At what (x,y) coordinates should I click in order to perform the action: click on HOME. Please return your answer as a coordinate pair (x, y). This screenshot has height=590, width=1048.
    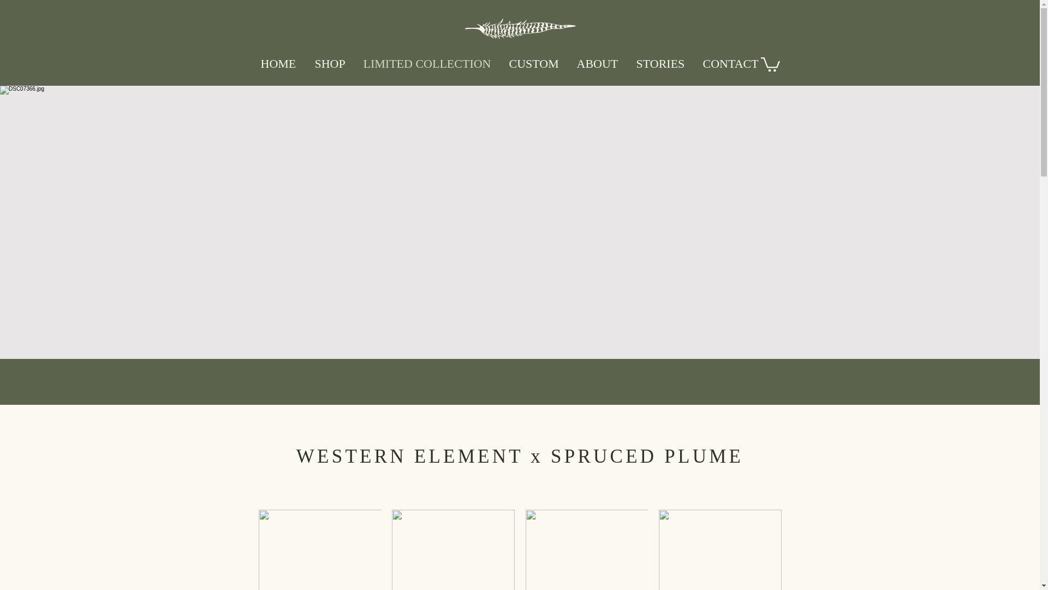
    Looking at the image, I should click on (279, 63).